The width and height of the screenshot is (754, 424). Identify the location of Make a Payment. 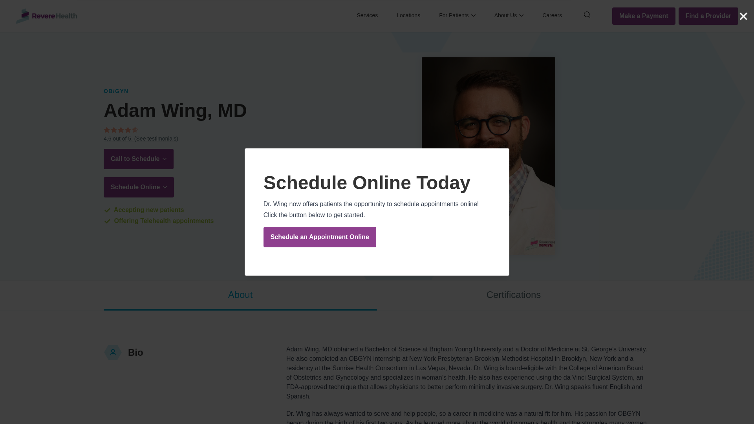
(644, 16).